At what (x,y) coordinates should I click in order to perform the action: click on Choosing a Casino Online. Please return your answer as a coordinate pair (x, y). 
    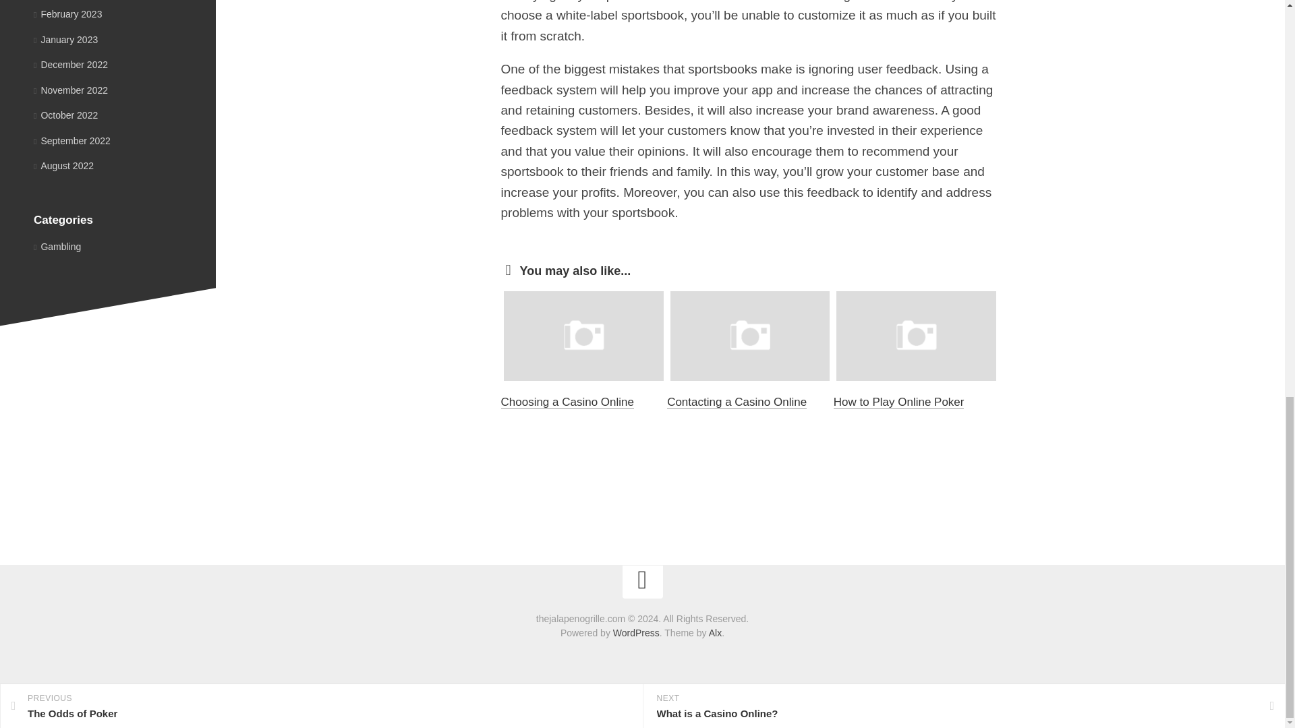
    Looking at the image, I should click on (567, 402).